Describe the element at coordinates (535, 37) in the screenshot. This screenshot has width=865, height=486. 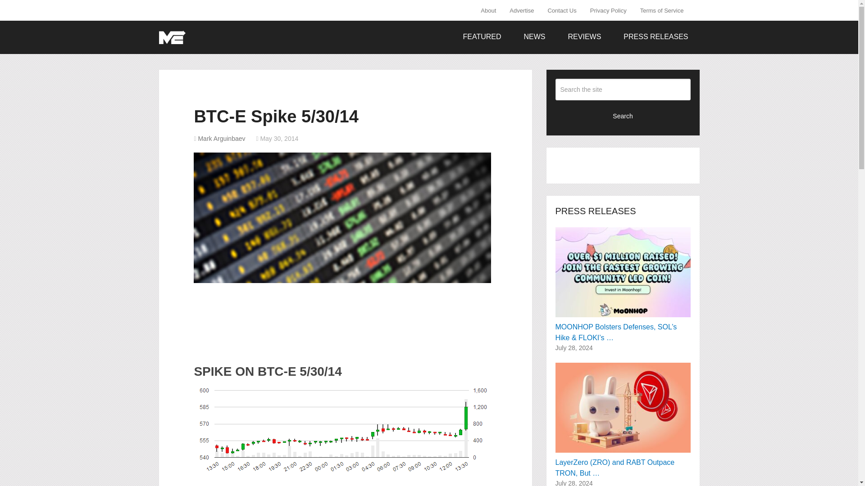
I see `NEWS` at that location.